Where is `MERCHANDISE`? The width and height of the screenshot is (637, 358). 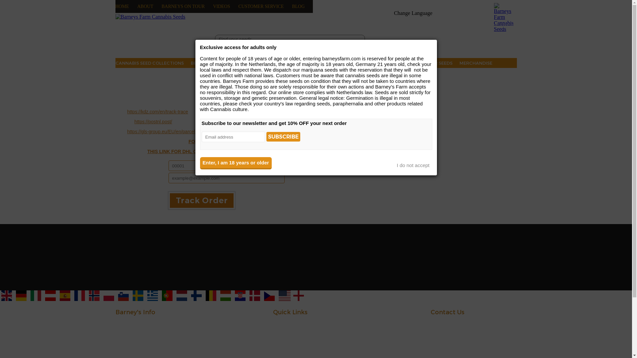
MERCHANDISE is located at coordinates (476, 63).